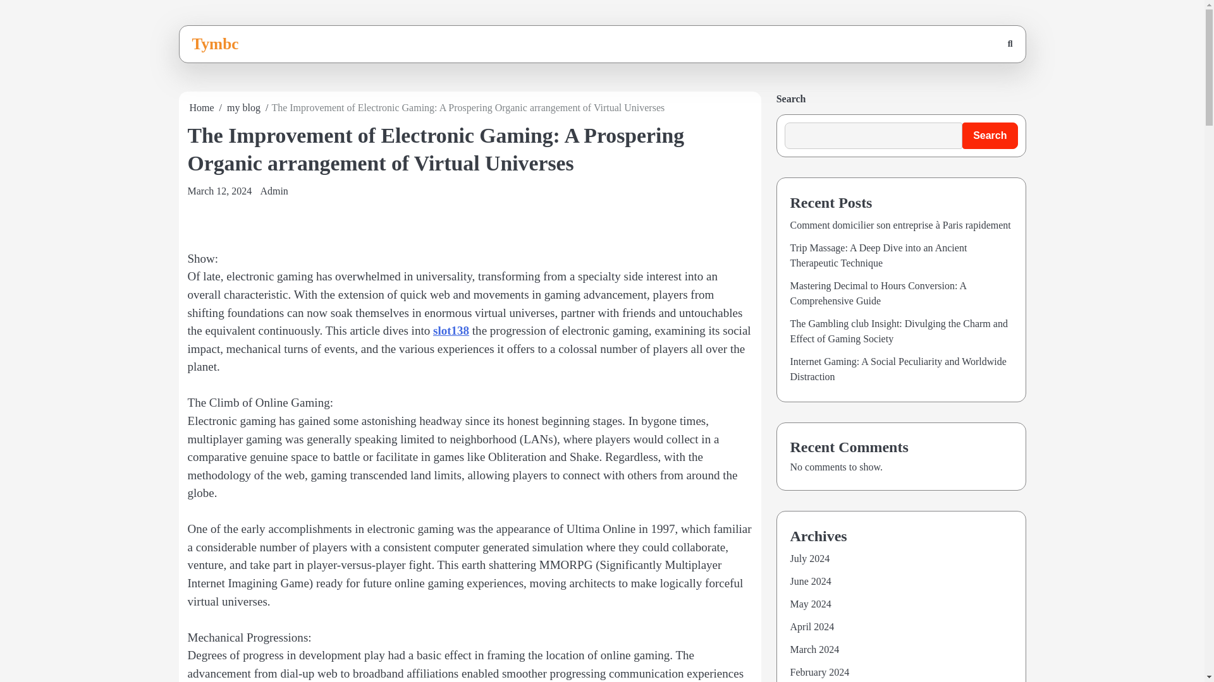 This screenshot has height=682, width=1214. I want to click on July 2024, so click(810, 558).